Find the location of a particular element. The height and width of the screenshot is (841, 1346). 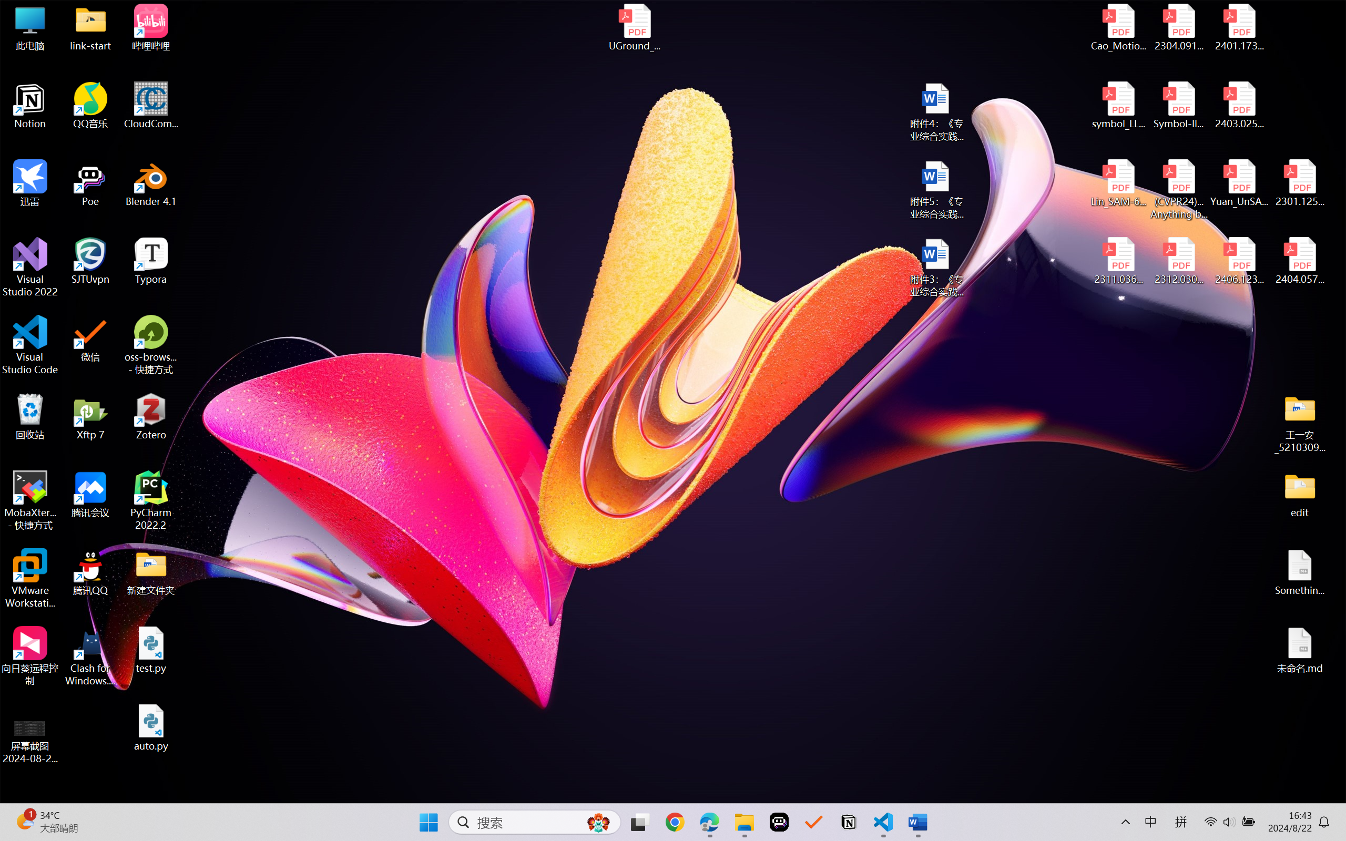

Blender 4.1 is located at coordinates (151, 183).